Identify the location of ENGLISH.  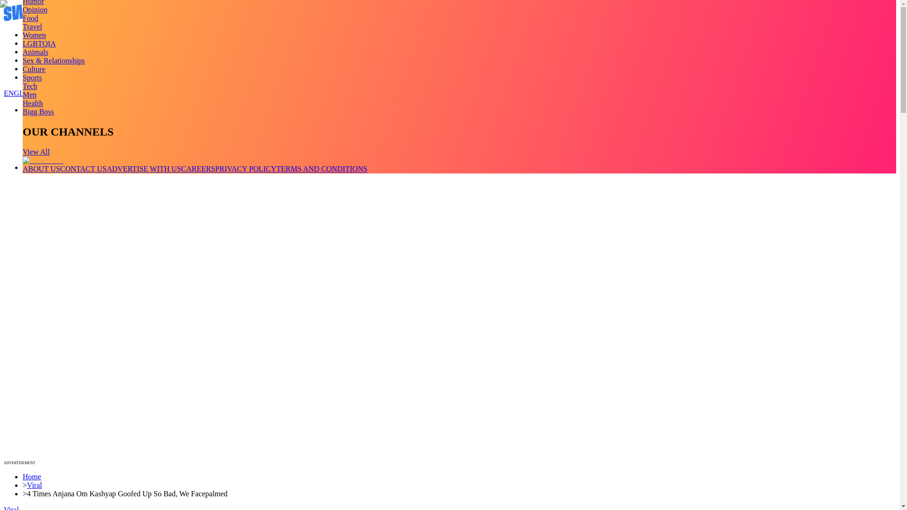
(20, 93).